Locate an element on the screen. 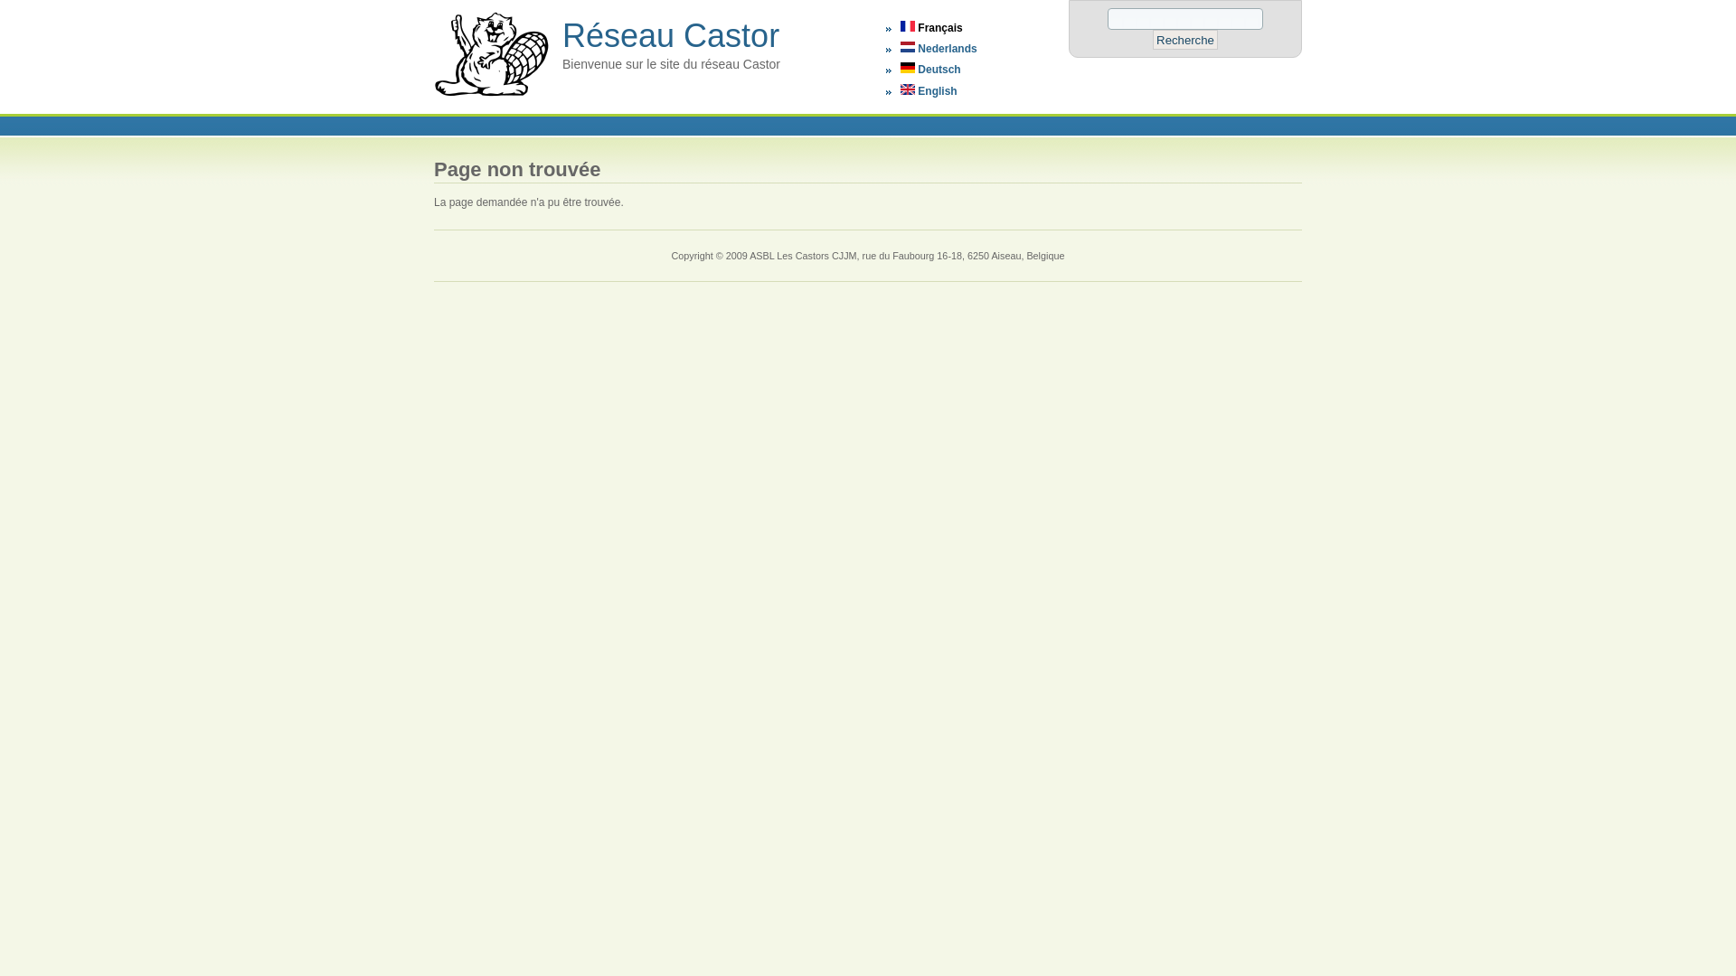  Nederlands is located at coordinates (908, 47).